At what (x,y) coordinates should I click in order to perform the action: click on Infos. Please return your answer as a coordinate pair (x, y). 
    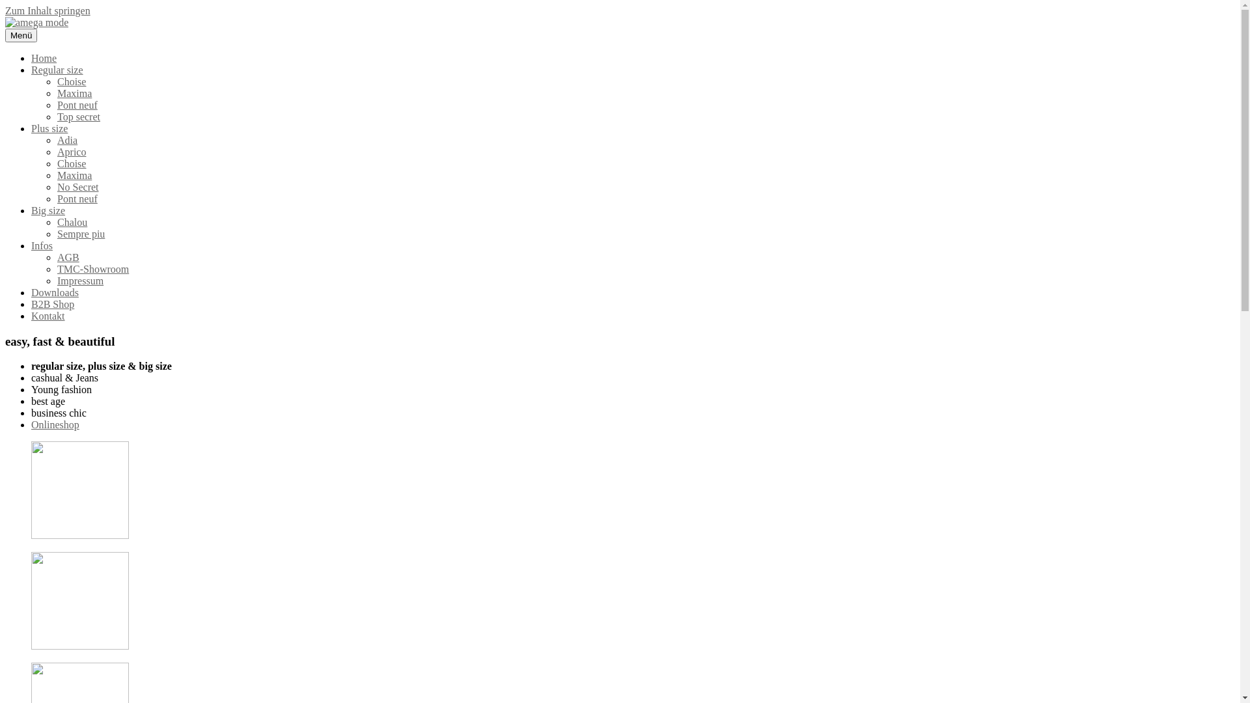
    Looking at the image, I should click on (42, 246).